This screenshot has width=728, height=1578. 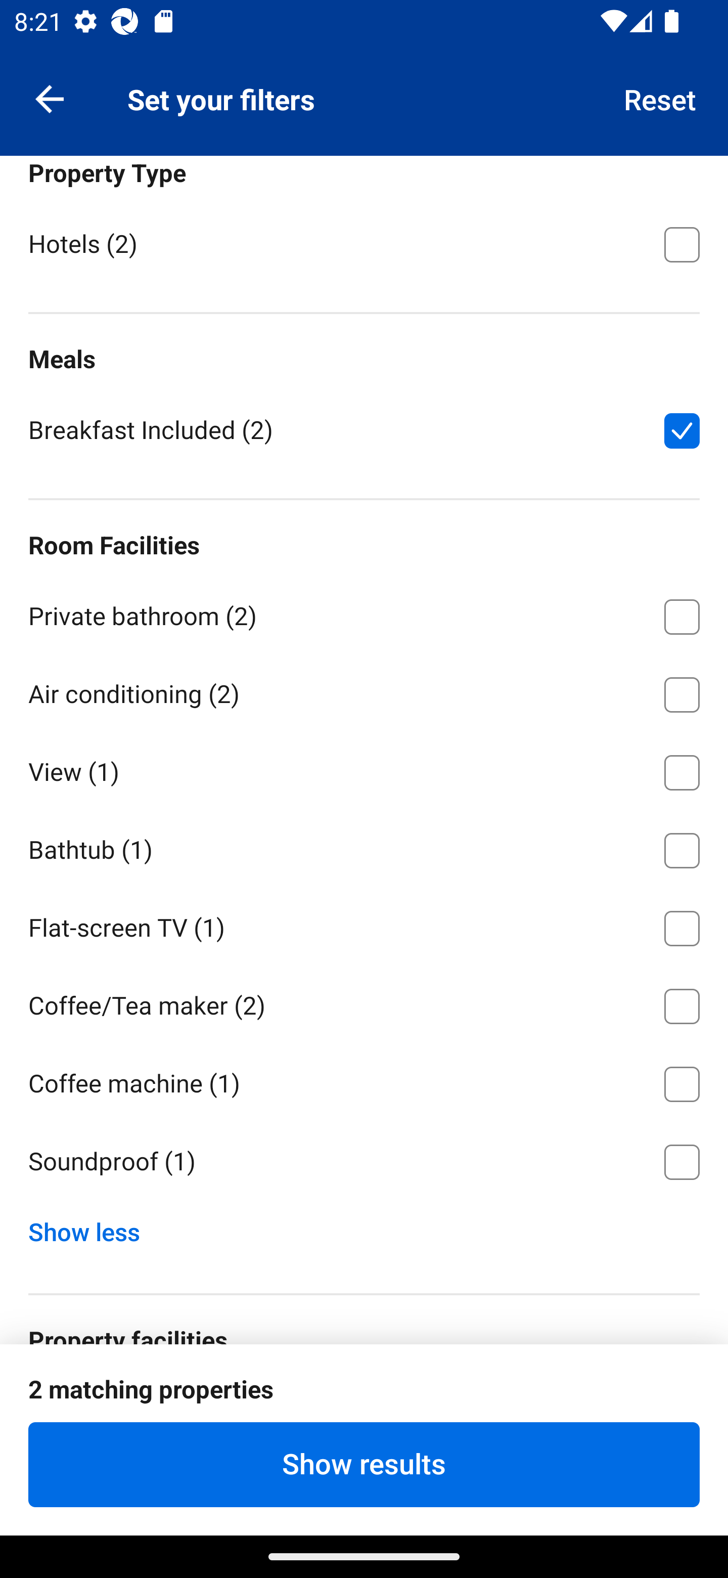 What do you see at coordinates (364, 243) in the screenshot?
I see `Hotels ⁦(2)` at bounding box center [364, 243].